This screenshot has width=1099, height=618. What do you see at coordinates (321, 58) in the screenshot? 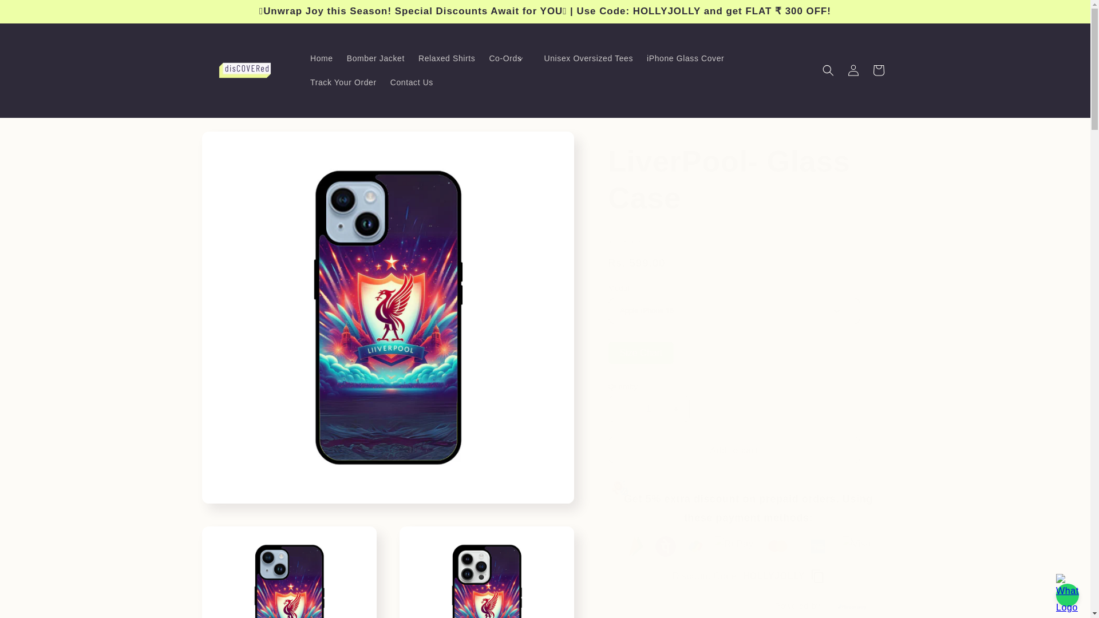
I see `Home` at bounding box center [321, 58].